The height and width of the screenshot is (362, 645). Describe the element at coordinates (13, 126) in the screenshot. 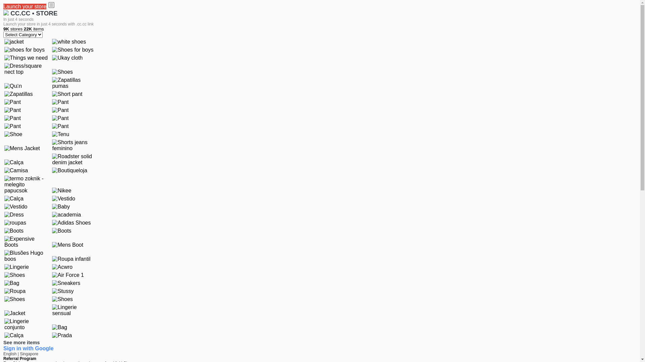

I see `Pant` at that location.